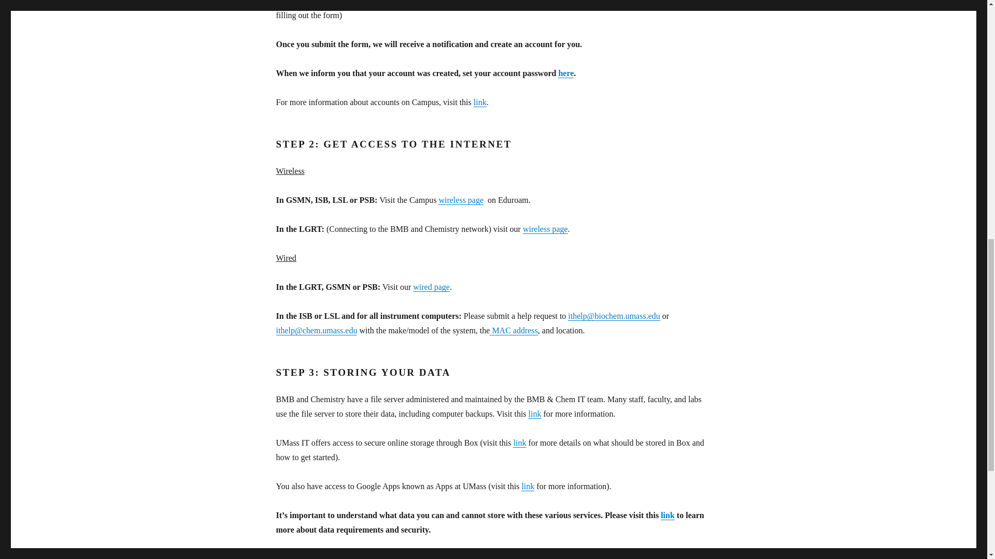 This screenshot has width=995, height=559. I want to click on Google form, so click(440, 2).